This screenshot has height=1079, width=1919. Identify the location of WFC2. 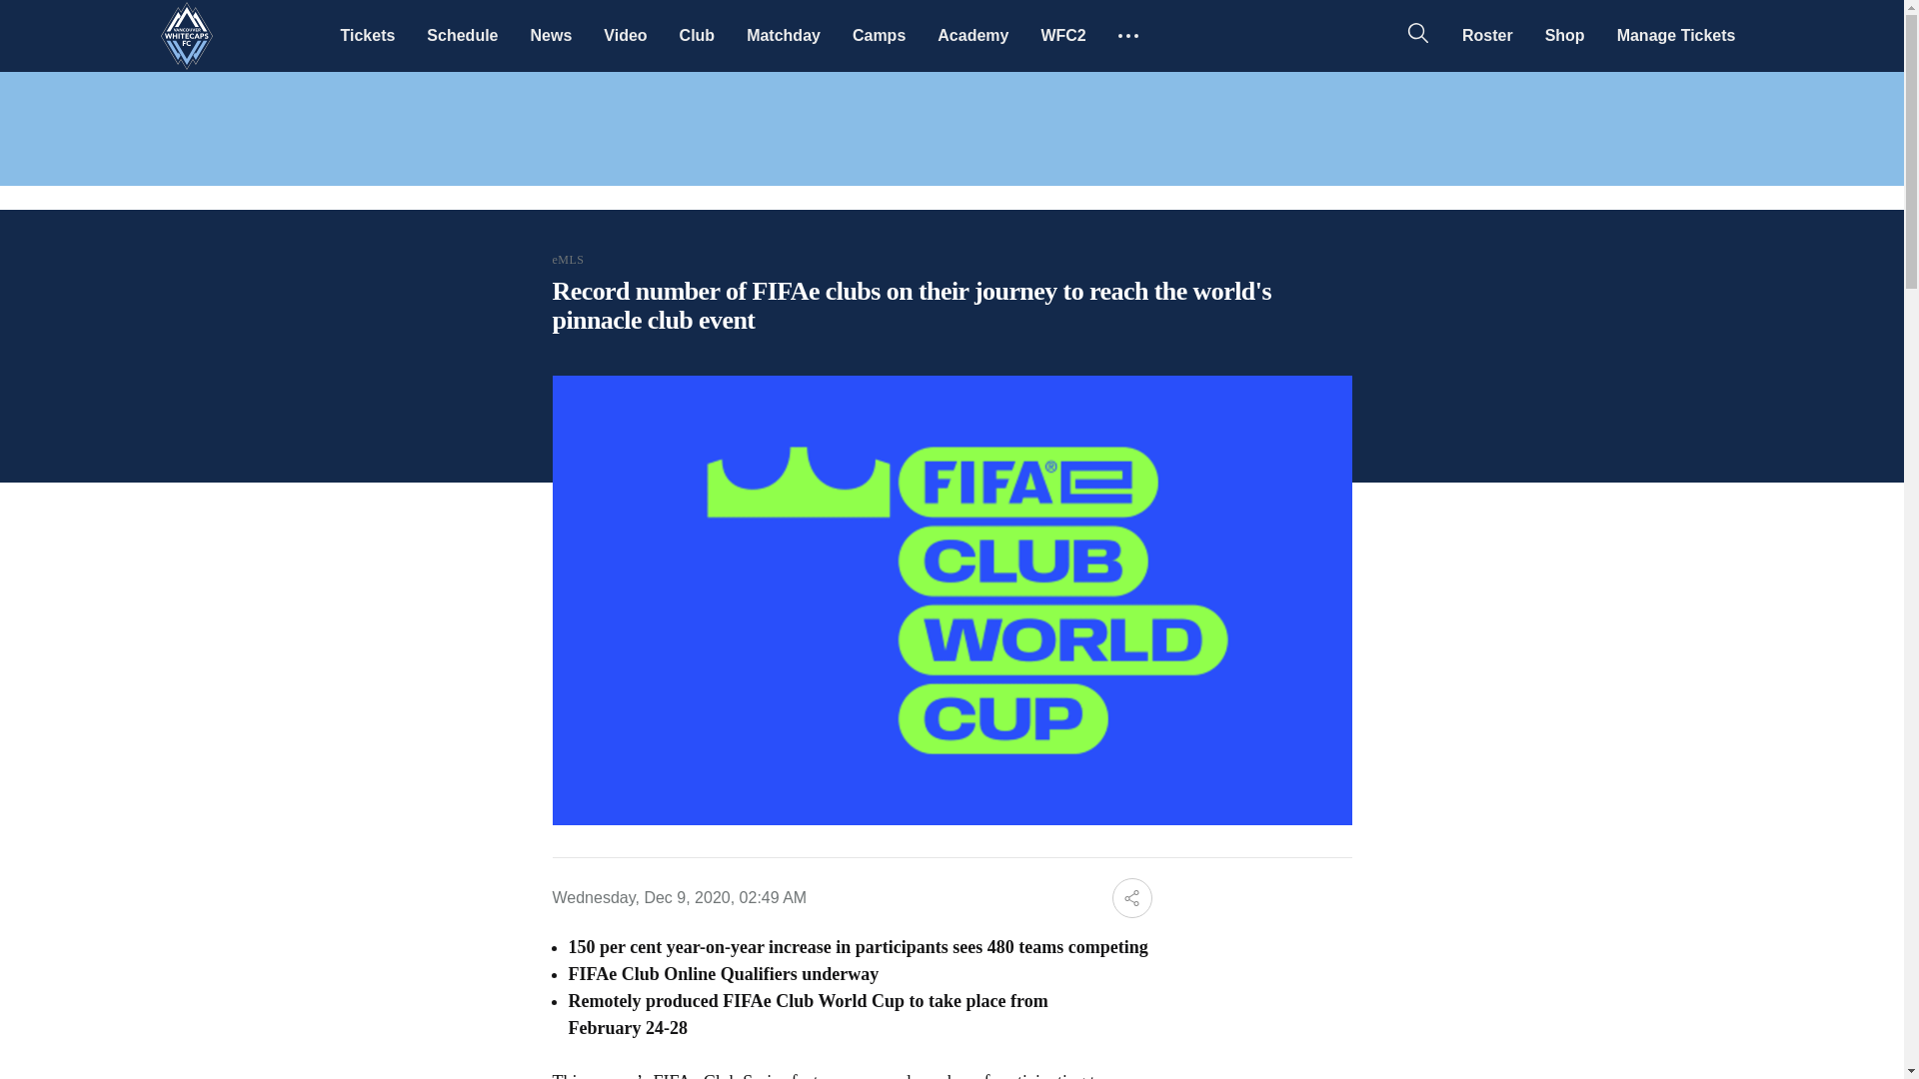
(1063, 35).